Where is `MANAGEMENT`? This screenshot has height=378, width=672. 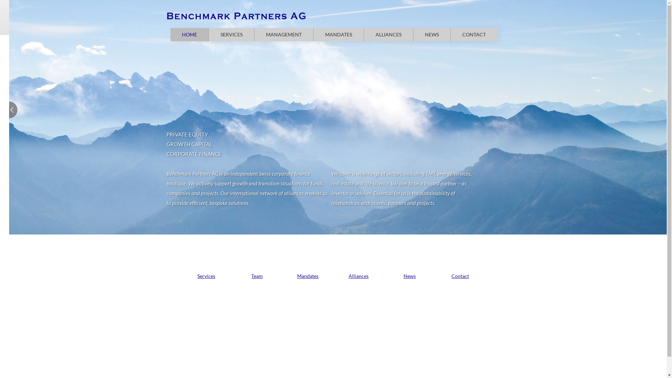
MANAGEMENT is located at coordinates (284, 34).